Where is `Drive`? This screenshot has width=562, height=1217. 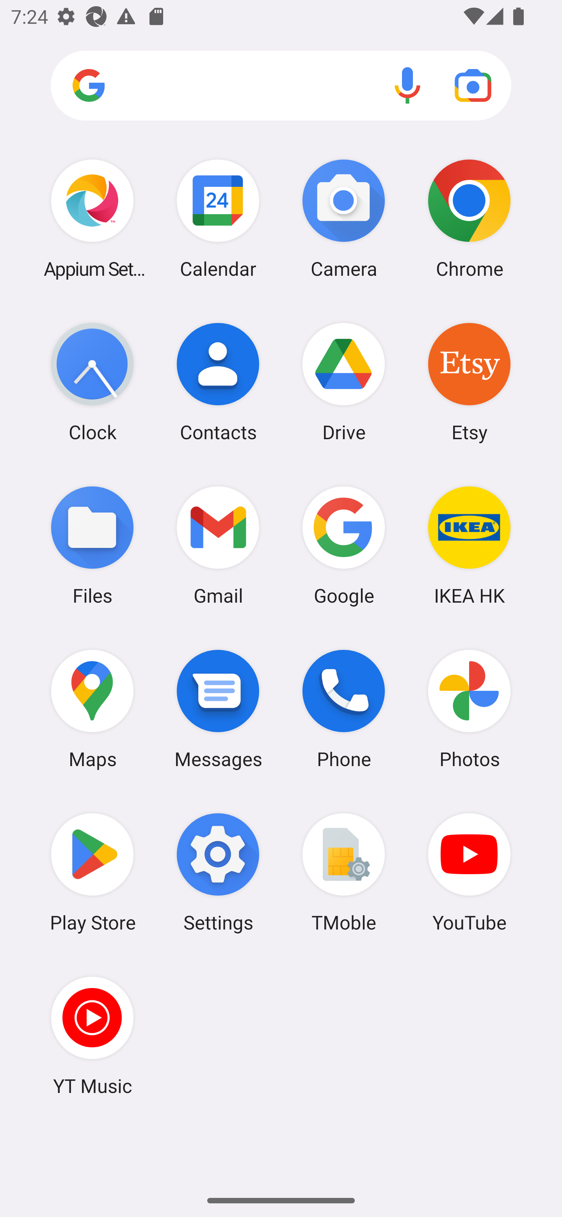
Drive is located at coordinates (344, 382).